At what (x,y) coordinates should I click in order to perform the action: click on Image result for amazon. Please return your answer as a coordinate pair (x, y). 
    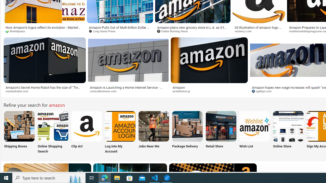
    Looking at the image, I should click on (209, 60).